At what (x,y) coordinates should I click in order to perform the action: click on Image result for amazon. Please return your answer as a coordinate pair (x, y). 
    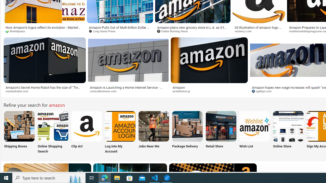
    Looking at the image, I should click on (209, 60).